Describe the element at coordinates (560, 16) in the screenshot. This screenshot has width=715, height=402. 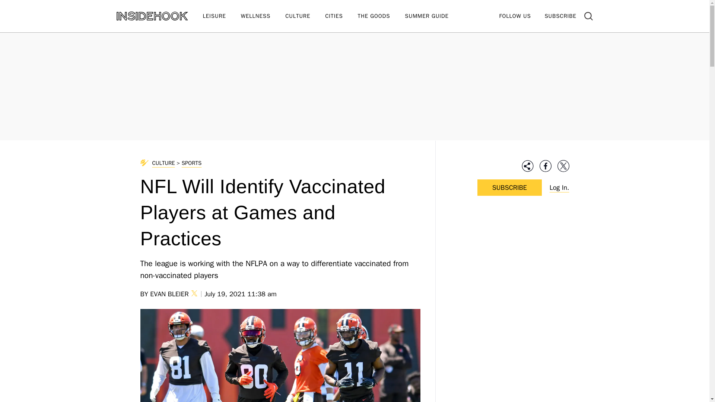
I see `SUBSCRIBE` at that location.